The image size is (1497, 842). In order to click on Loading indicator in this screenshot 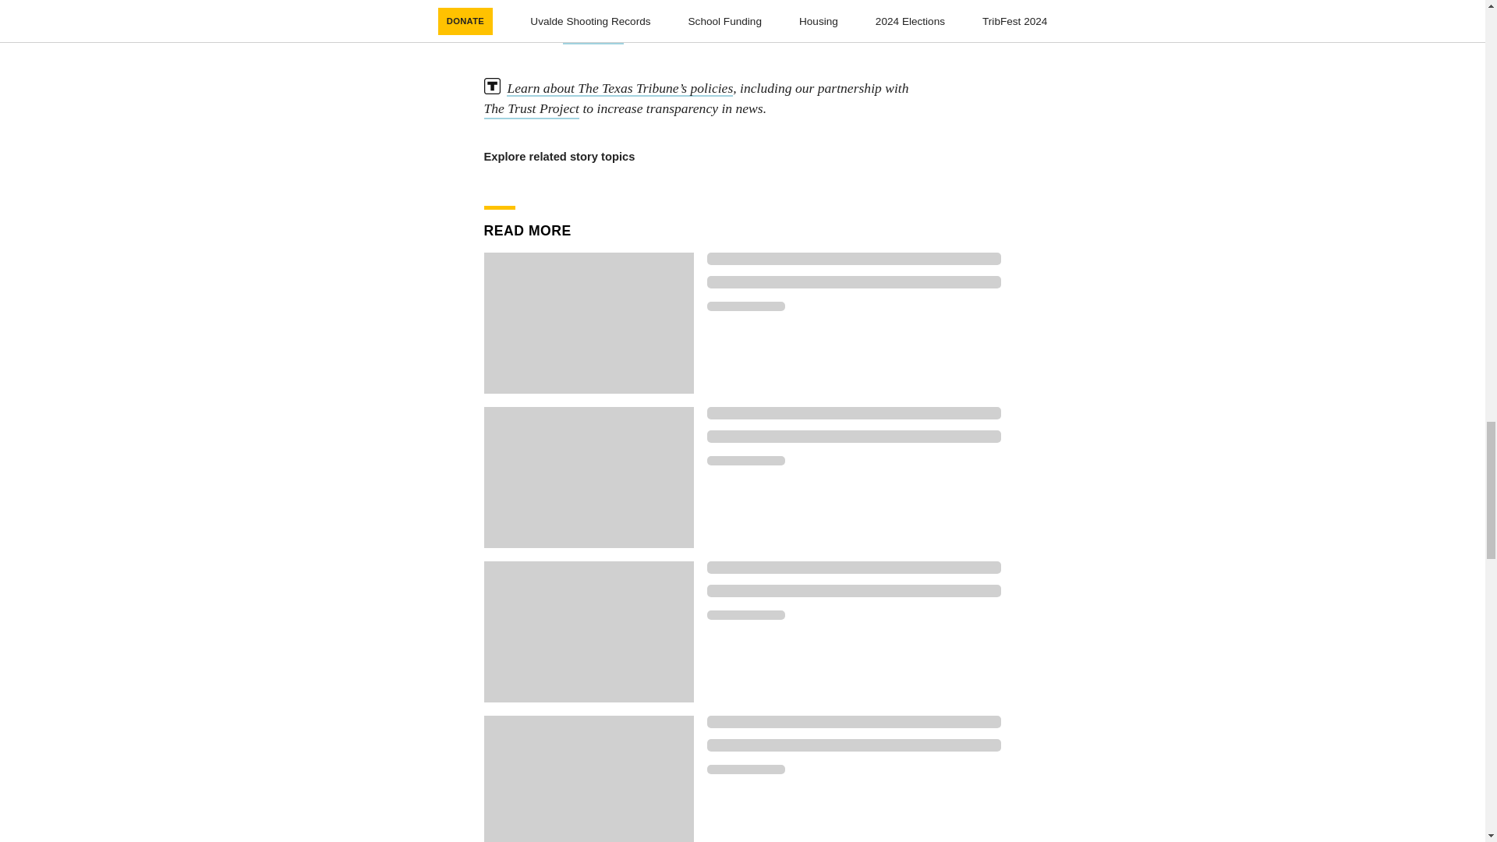, I will do `click(745, 306)`.